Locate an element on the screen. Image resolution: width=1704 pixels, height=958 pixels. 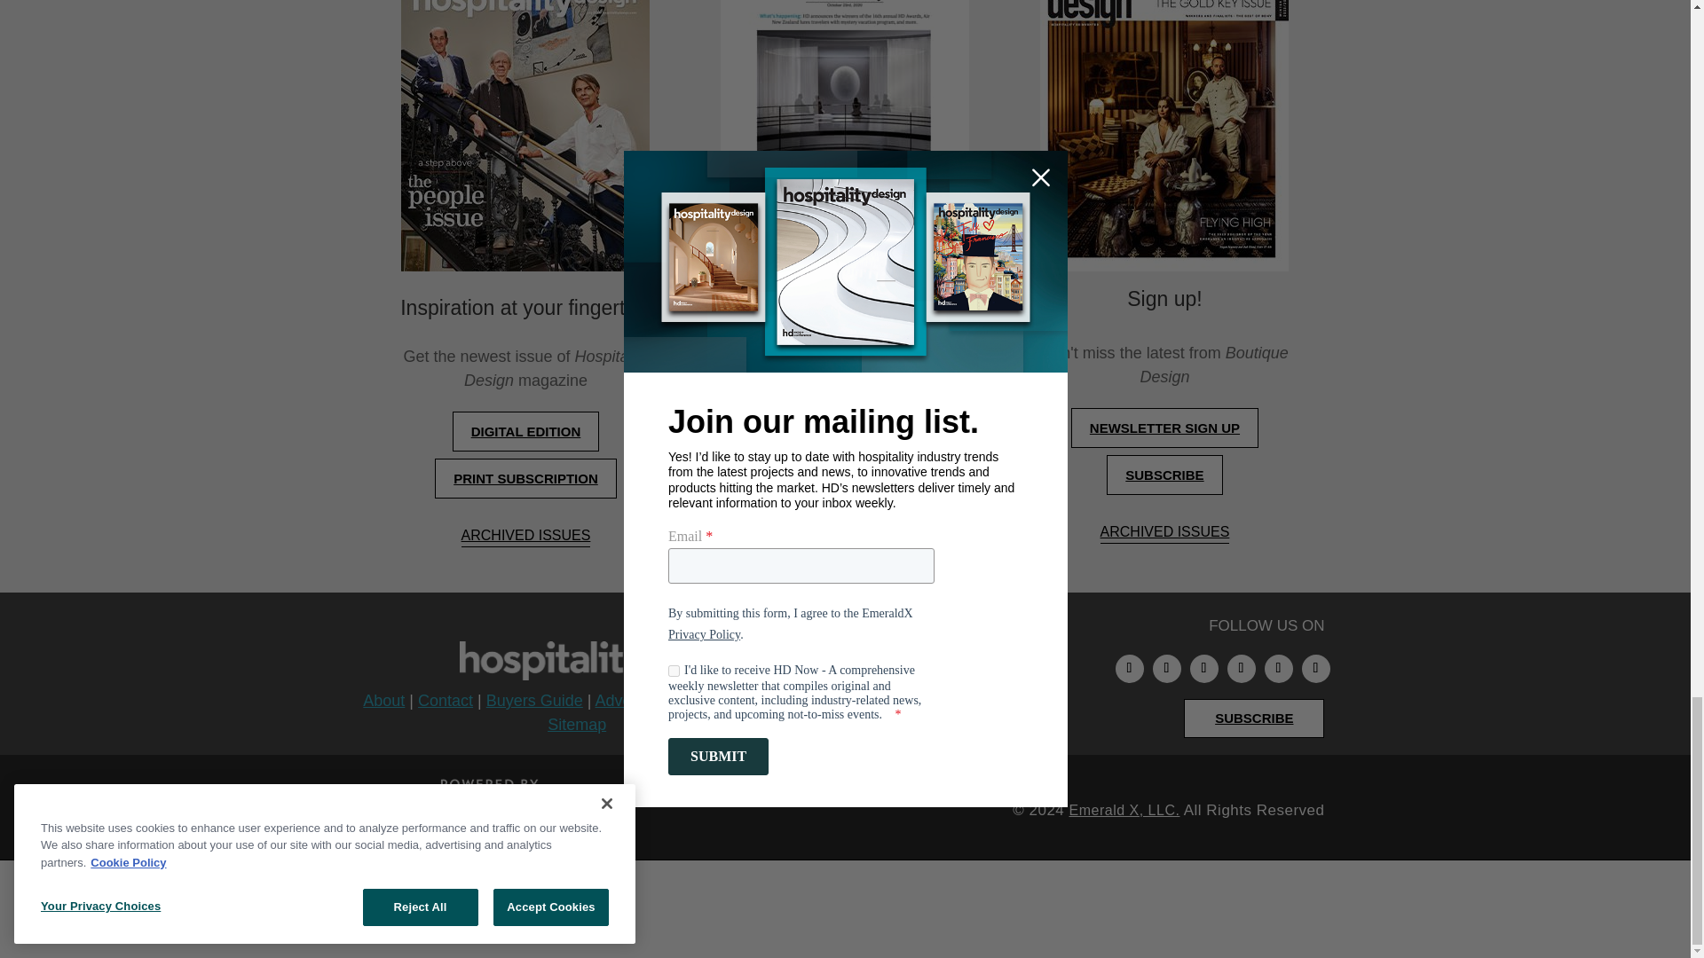
your-privacy-choices is located at coordinates (962, 911).